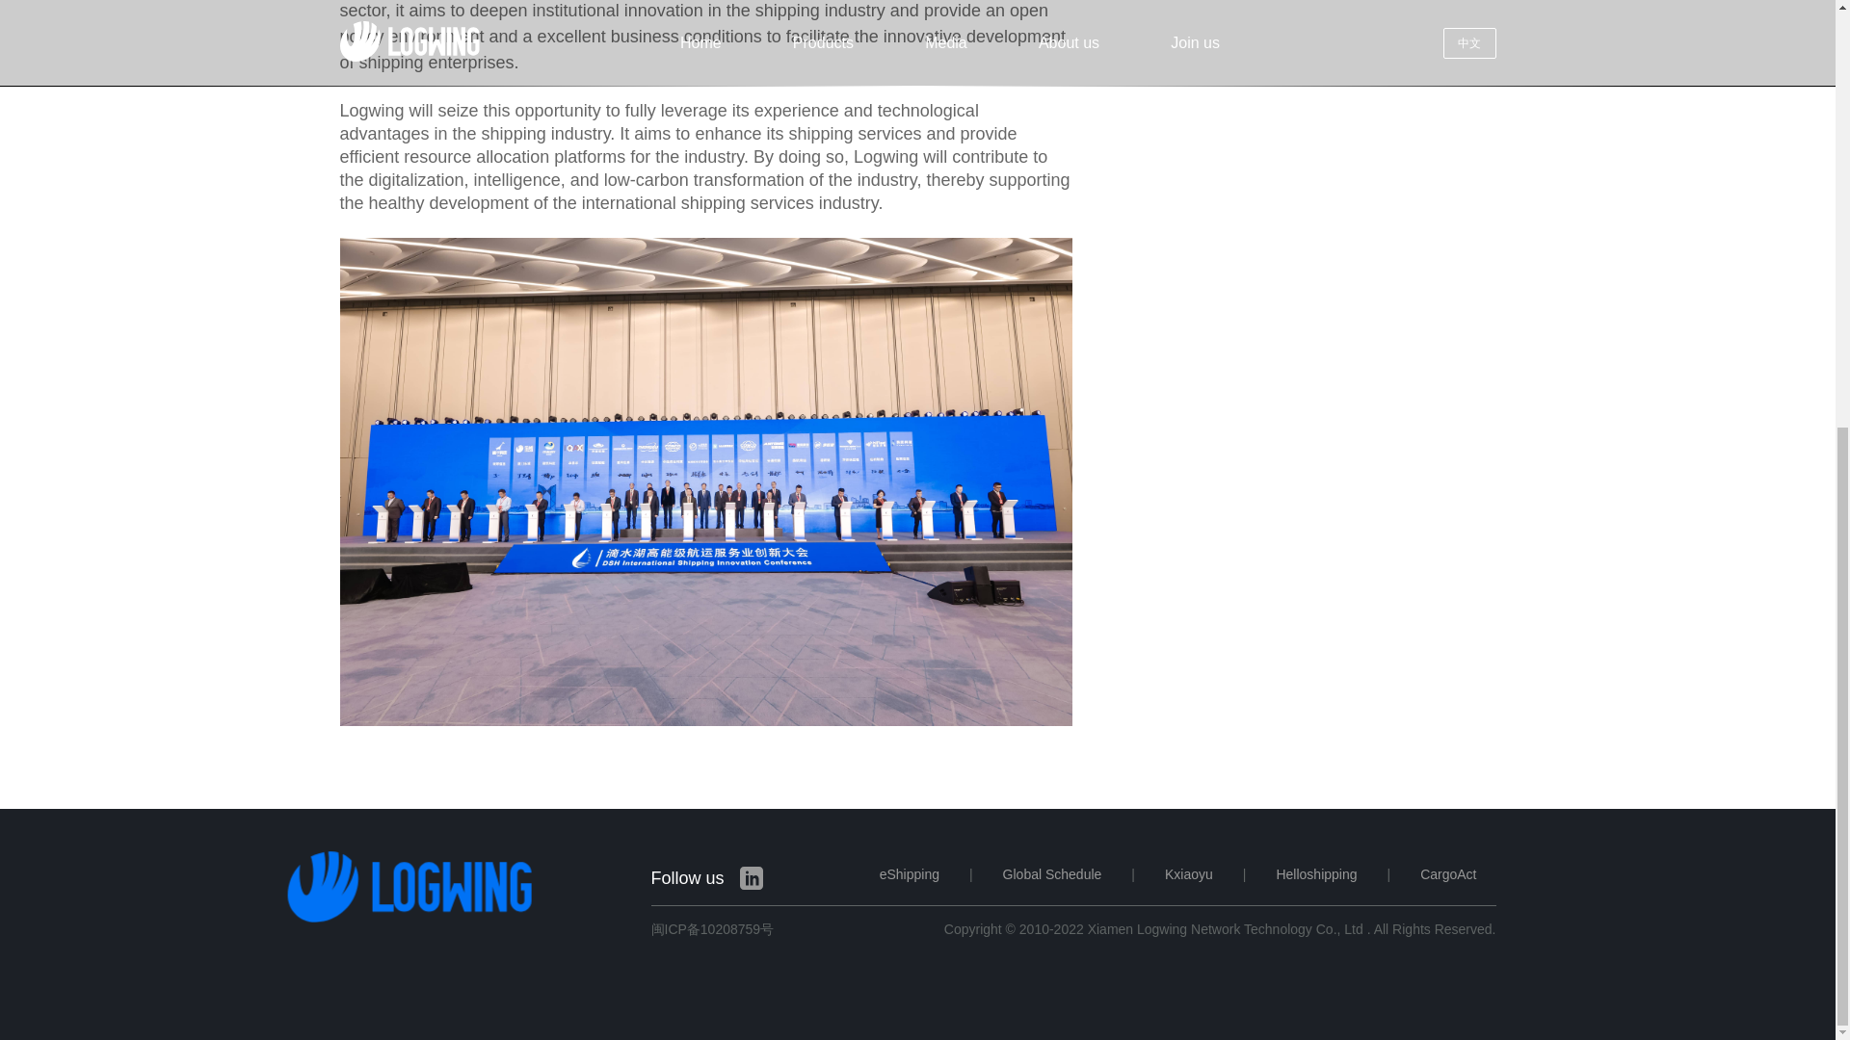 The width and height of the screenshot is (1850, 1040). I want to click on eShipping, so click(910, 874).